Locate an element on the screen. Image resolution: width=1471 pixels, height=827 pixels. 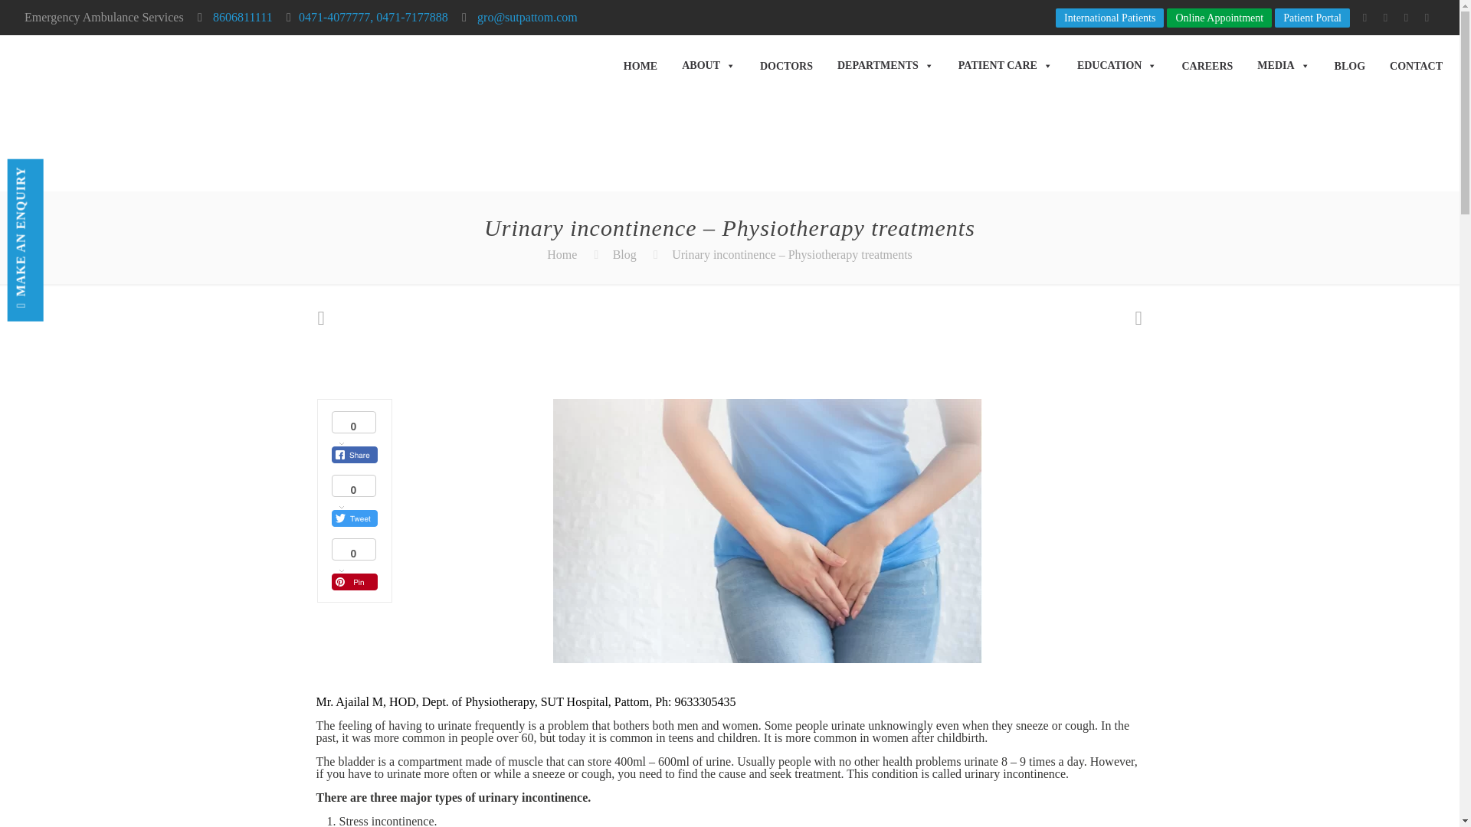
Online Appointment is located at coordinates (1219, 17).